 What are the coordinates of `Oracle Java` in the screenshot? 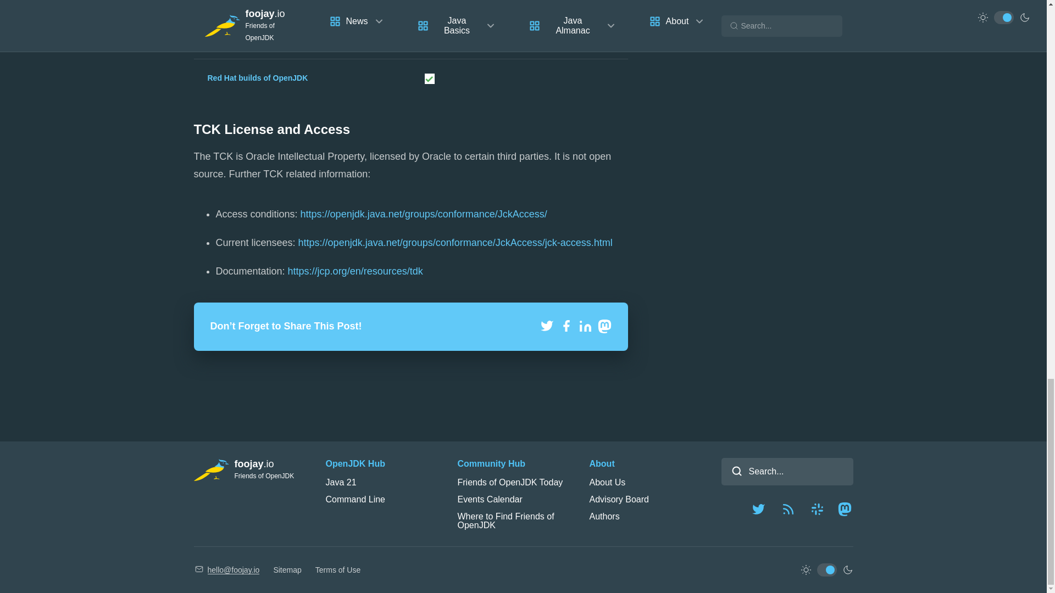 It's located at (229, 39).